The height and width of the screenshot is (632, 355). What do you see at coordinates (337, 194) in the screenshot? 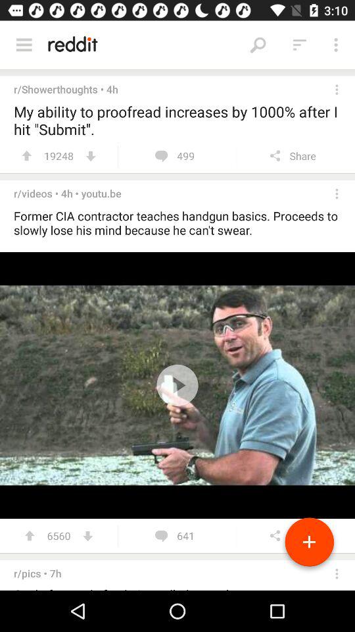
I see `select the third more button from top` at bounding box center [337, 194].